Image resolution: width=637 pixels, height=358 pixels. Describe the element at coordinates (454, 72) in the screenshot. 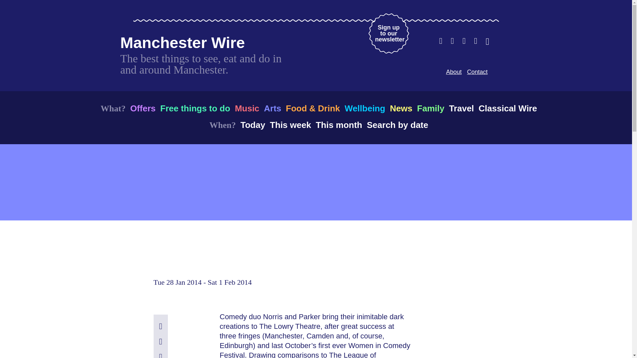

I see `About` at that location.